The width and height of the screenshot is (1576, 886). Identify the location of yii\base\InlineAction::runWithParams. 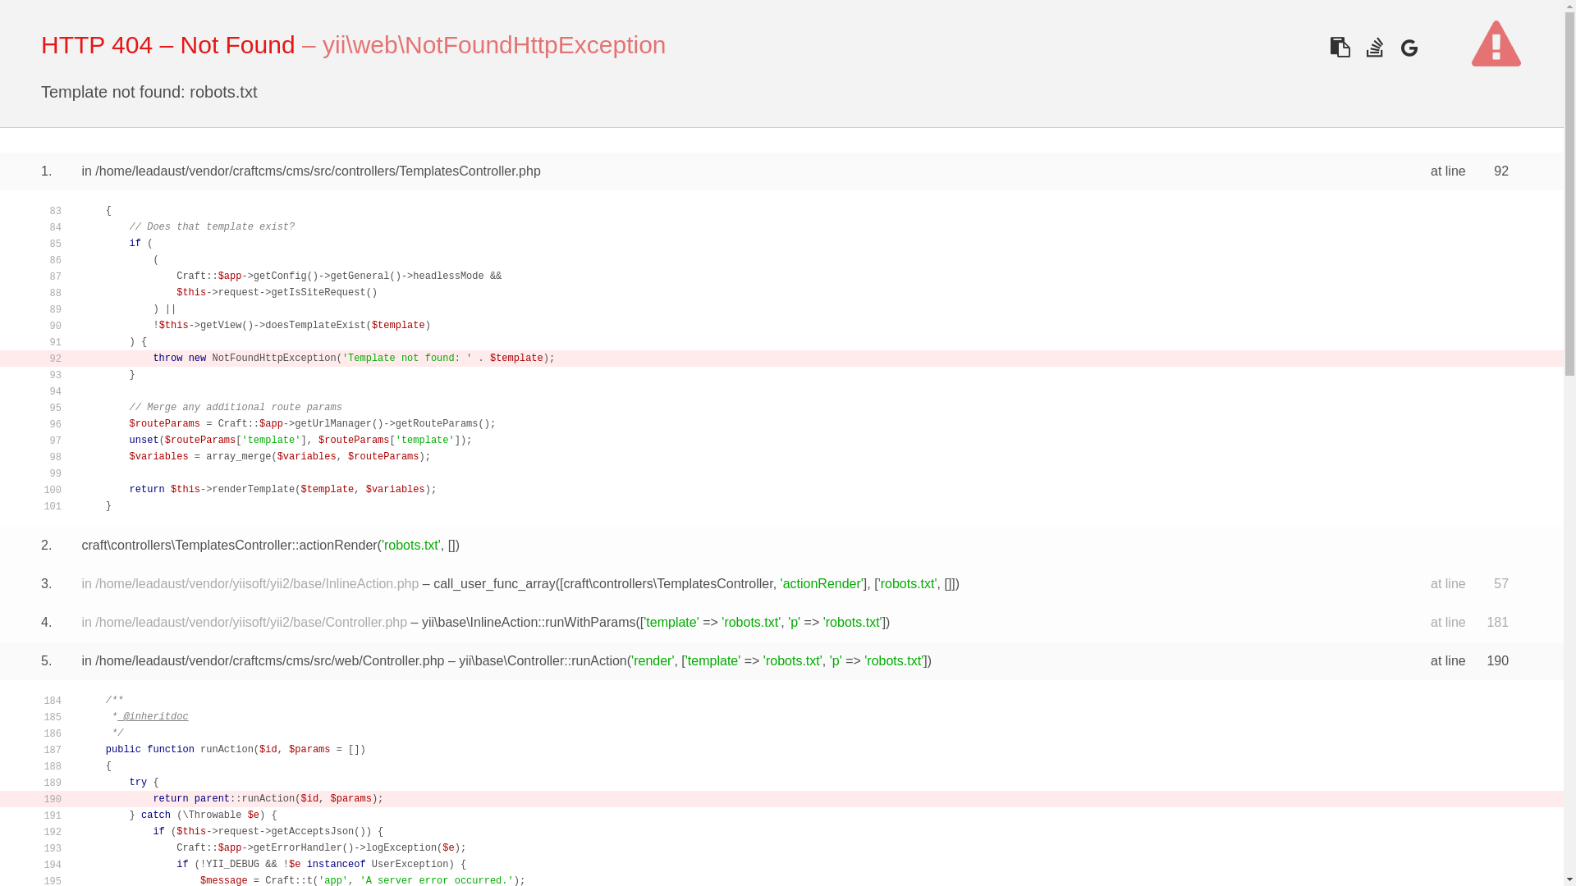
(529, 622).